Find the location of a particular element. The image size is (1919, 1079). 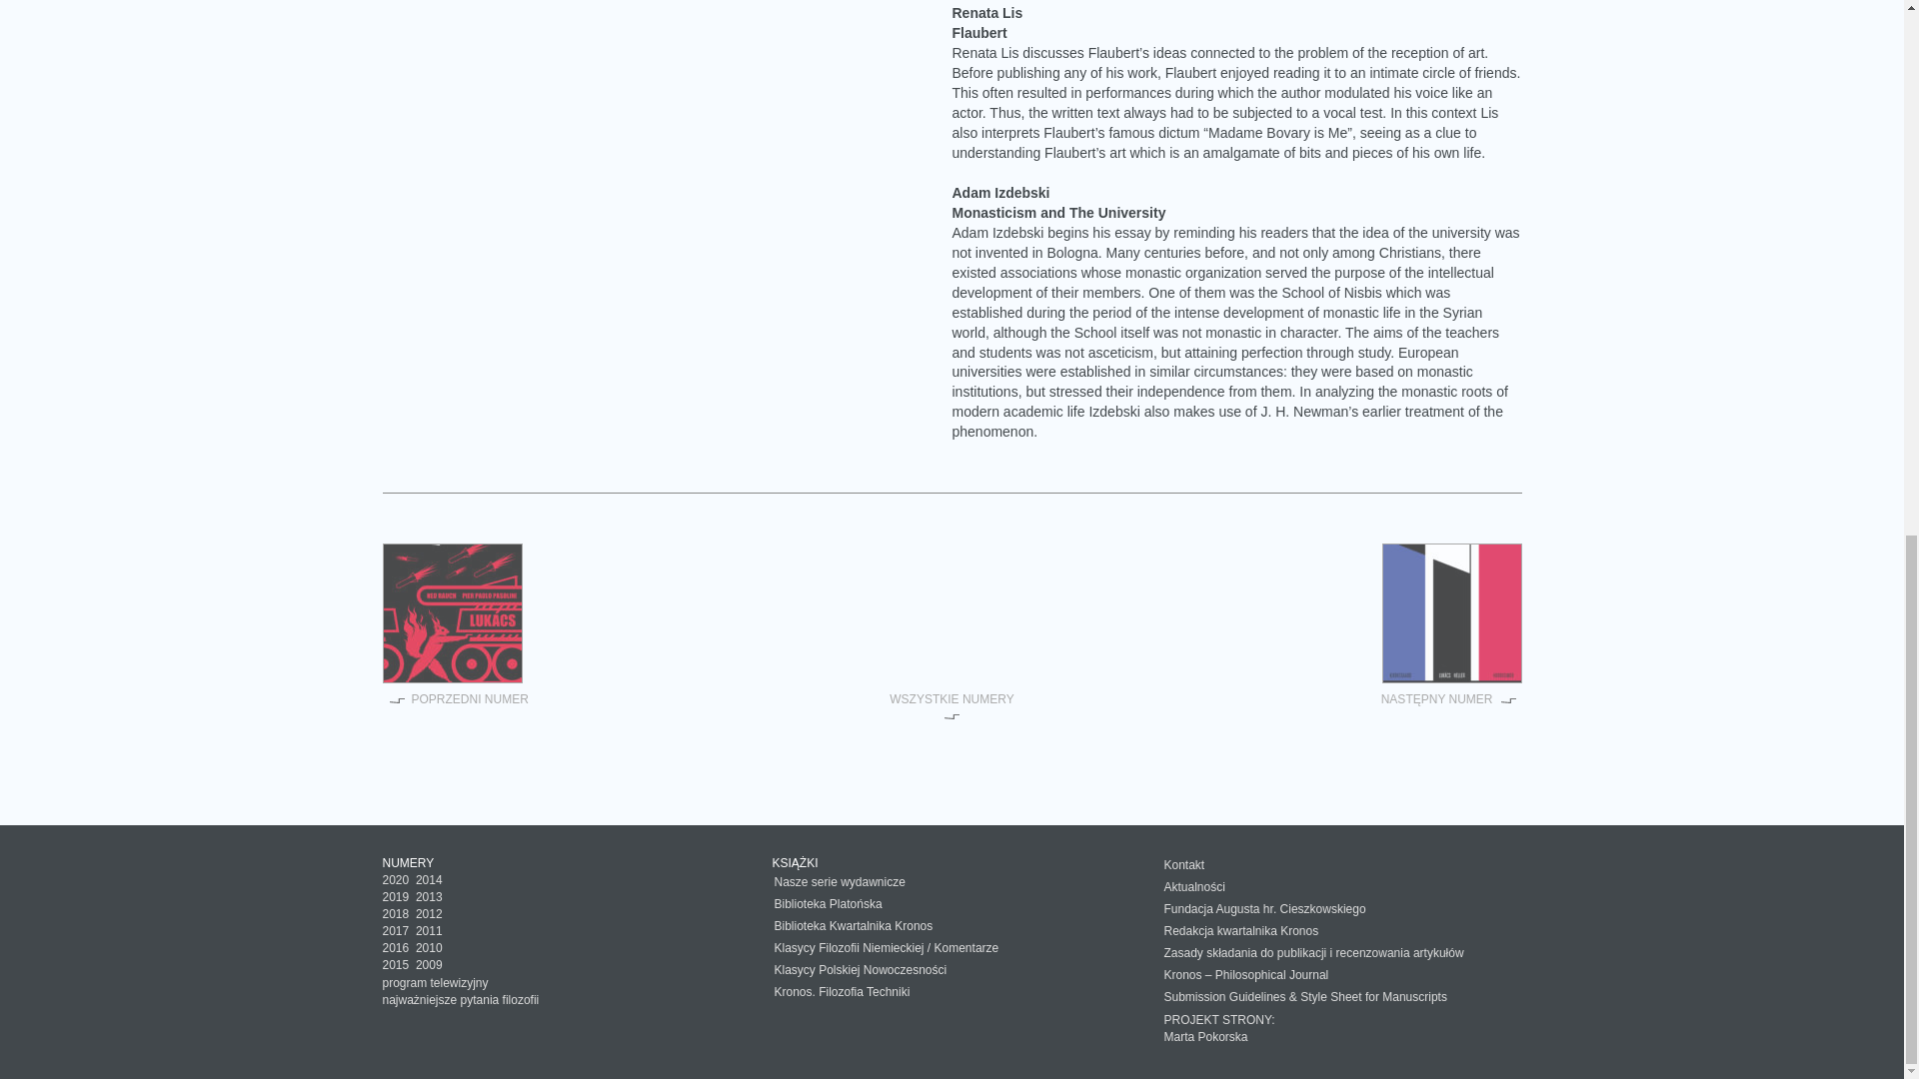

2013 is located at coordinates (430, 897).